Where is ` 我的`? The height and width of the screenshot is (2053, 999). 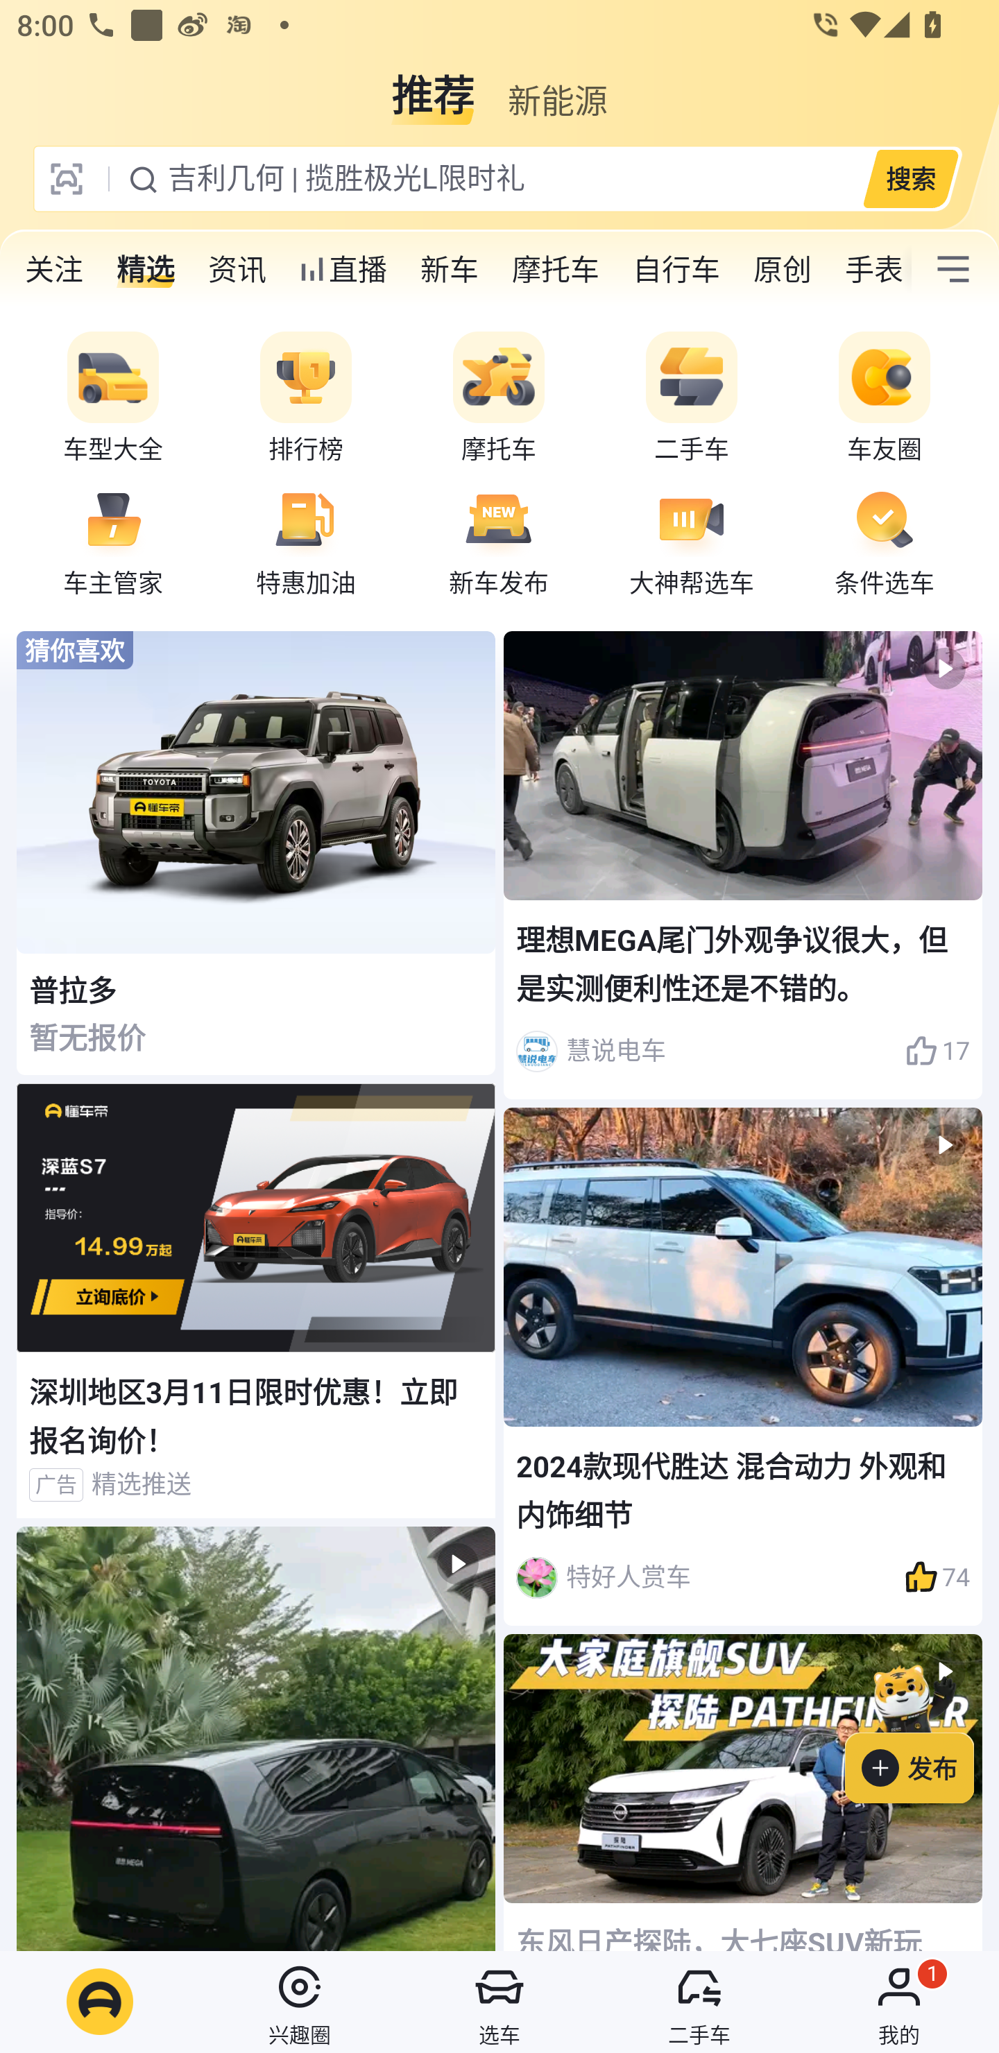
 我的 is located at coordinates (899, 2002).